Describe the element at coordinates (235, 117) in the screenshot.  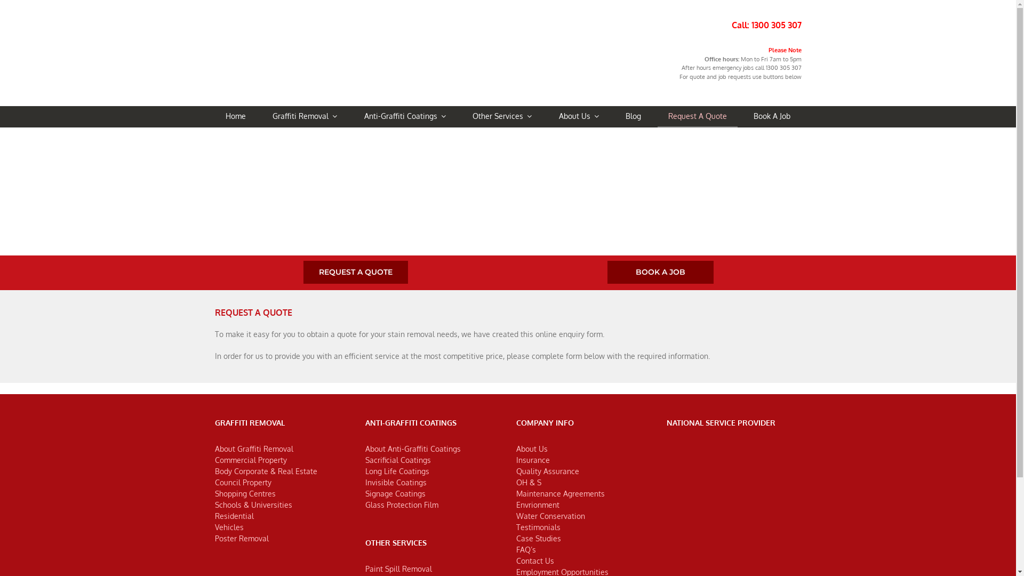
I see `Home` at that location.